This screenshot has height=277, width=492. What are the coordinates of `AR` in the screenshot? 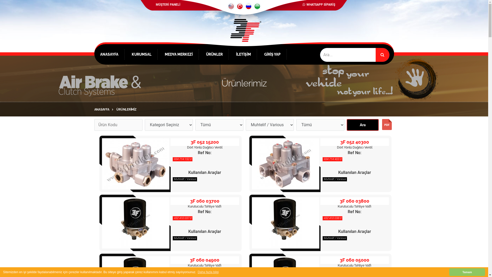 It's located at (257, 6).